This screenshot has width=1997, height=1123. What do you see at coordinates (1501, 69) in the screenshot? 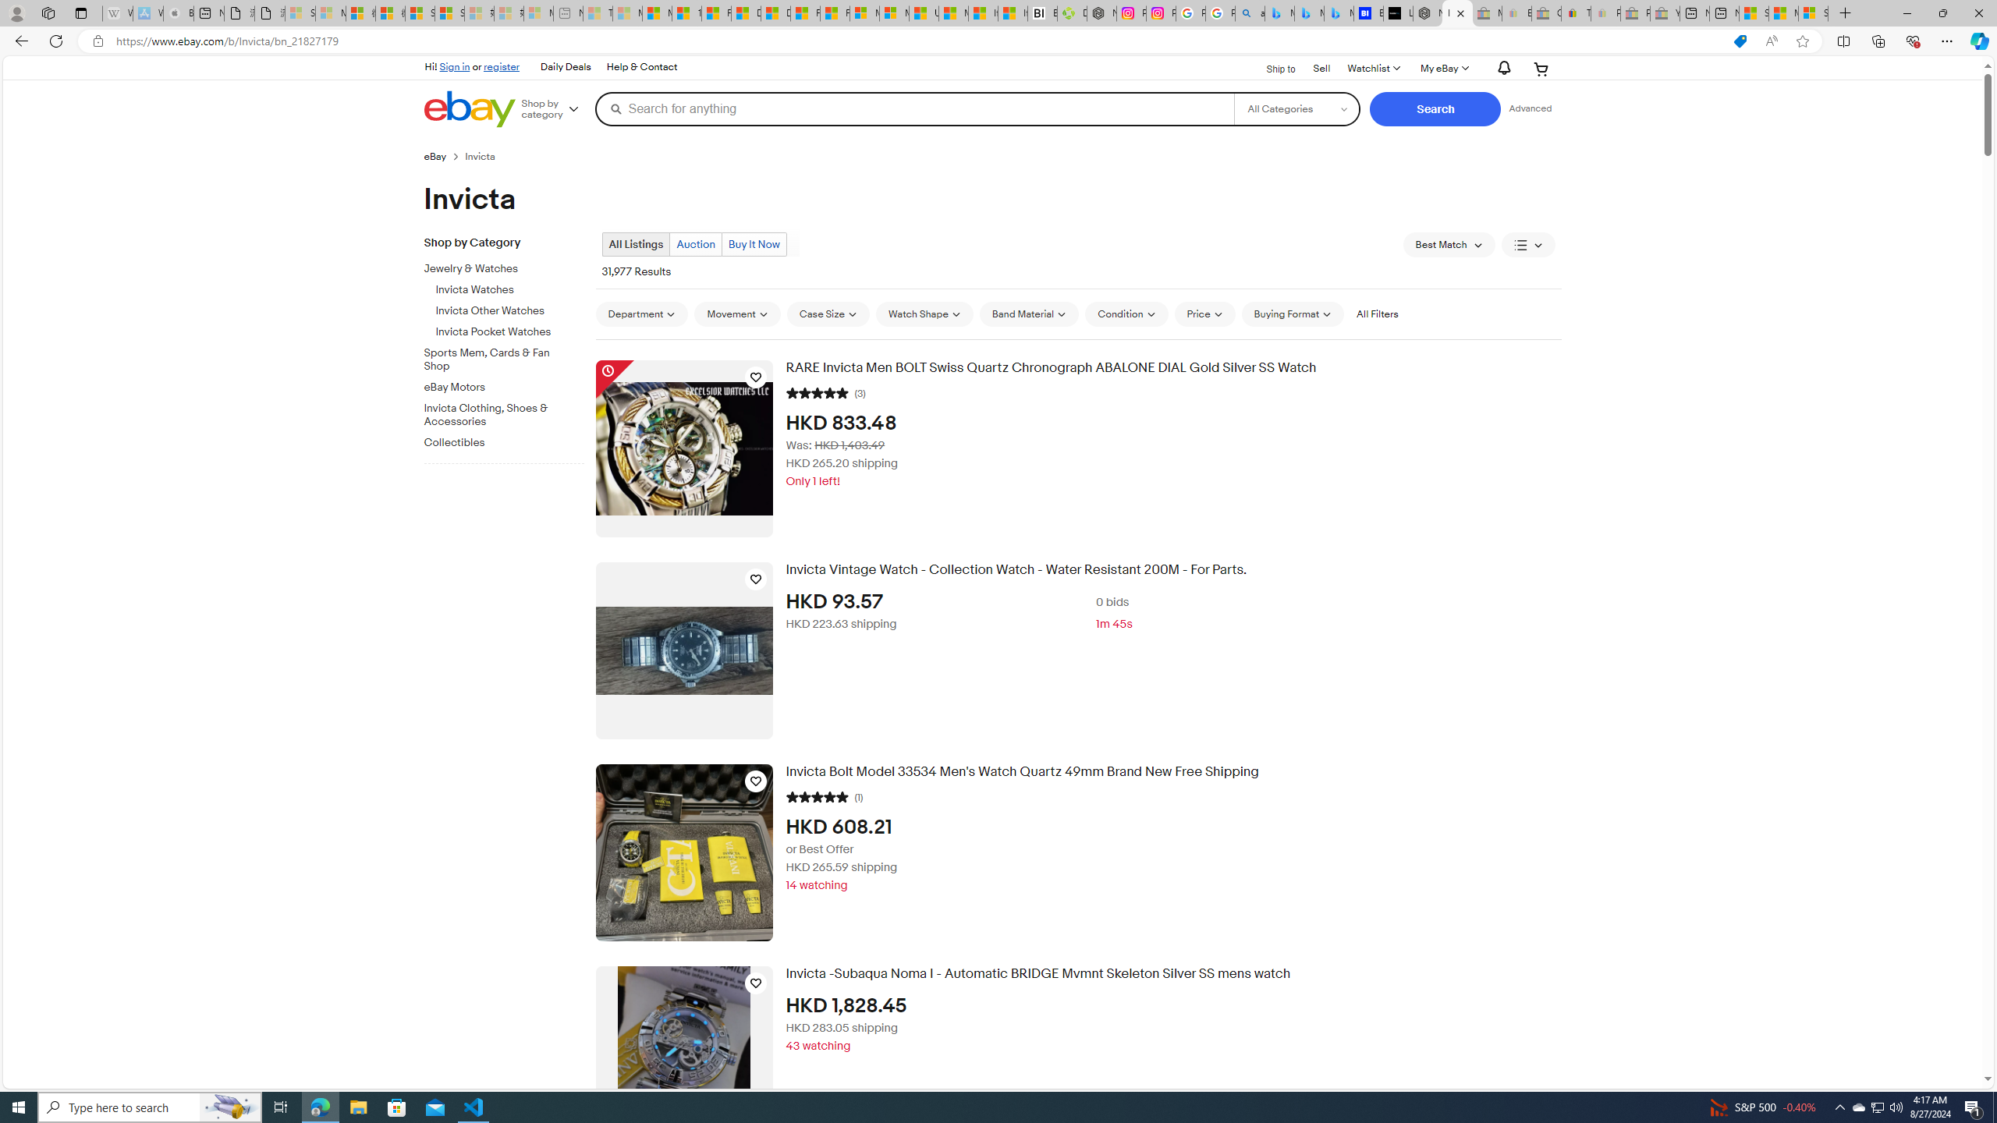
I see `AutomationID: gh-eb-Alerts` at bounding box center [1501, 69].